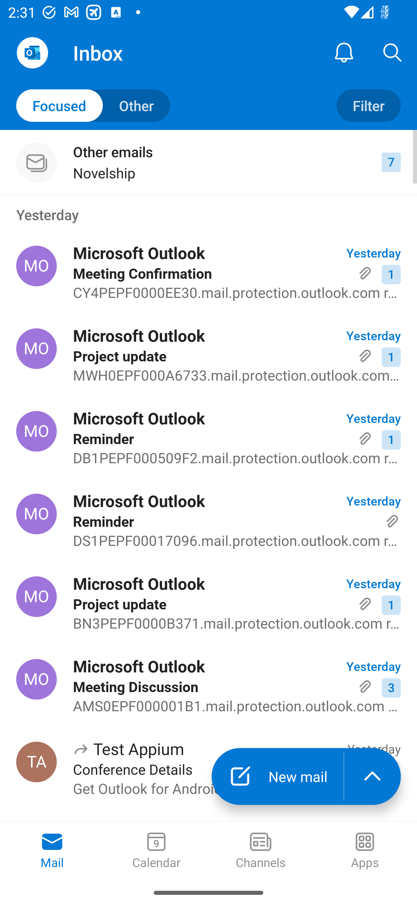  What do you see at coordinates (32, 53) in the screenshot?
I see `Open Navigation Drawer` at bounding box center [32, 53].